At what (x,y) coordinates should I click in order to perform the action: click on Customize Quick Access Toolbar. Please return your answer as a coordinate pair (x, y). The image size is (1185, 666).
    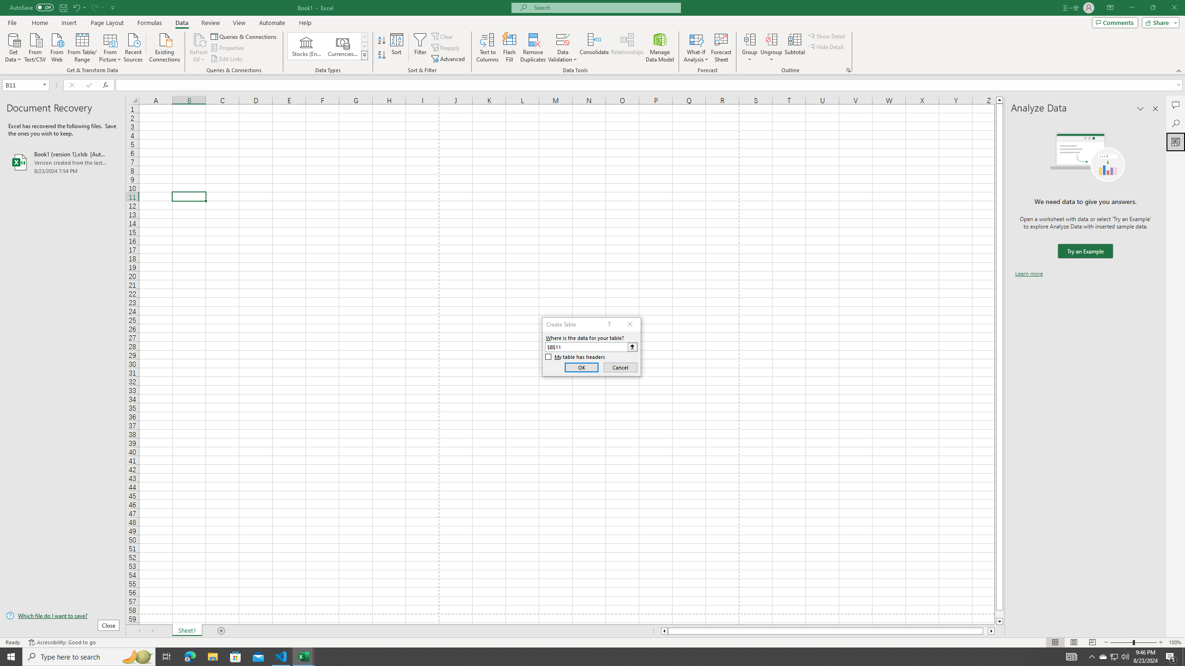
    Looking at the image, I should click on (113, 7).